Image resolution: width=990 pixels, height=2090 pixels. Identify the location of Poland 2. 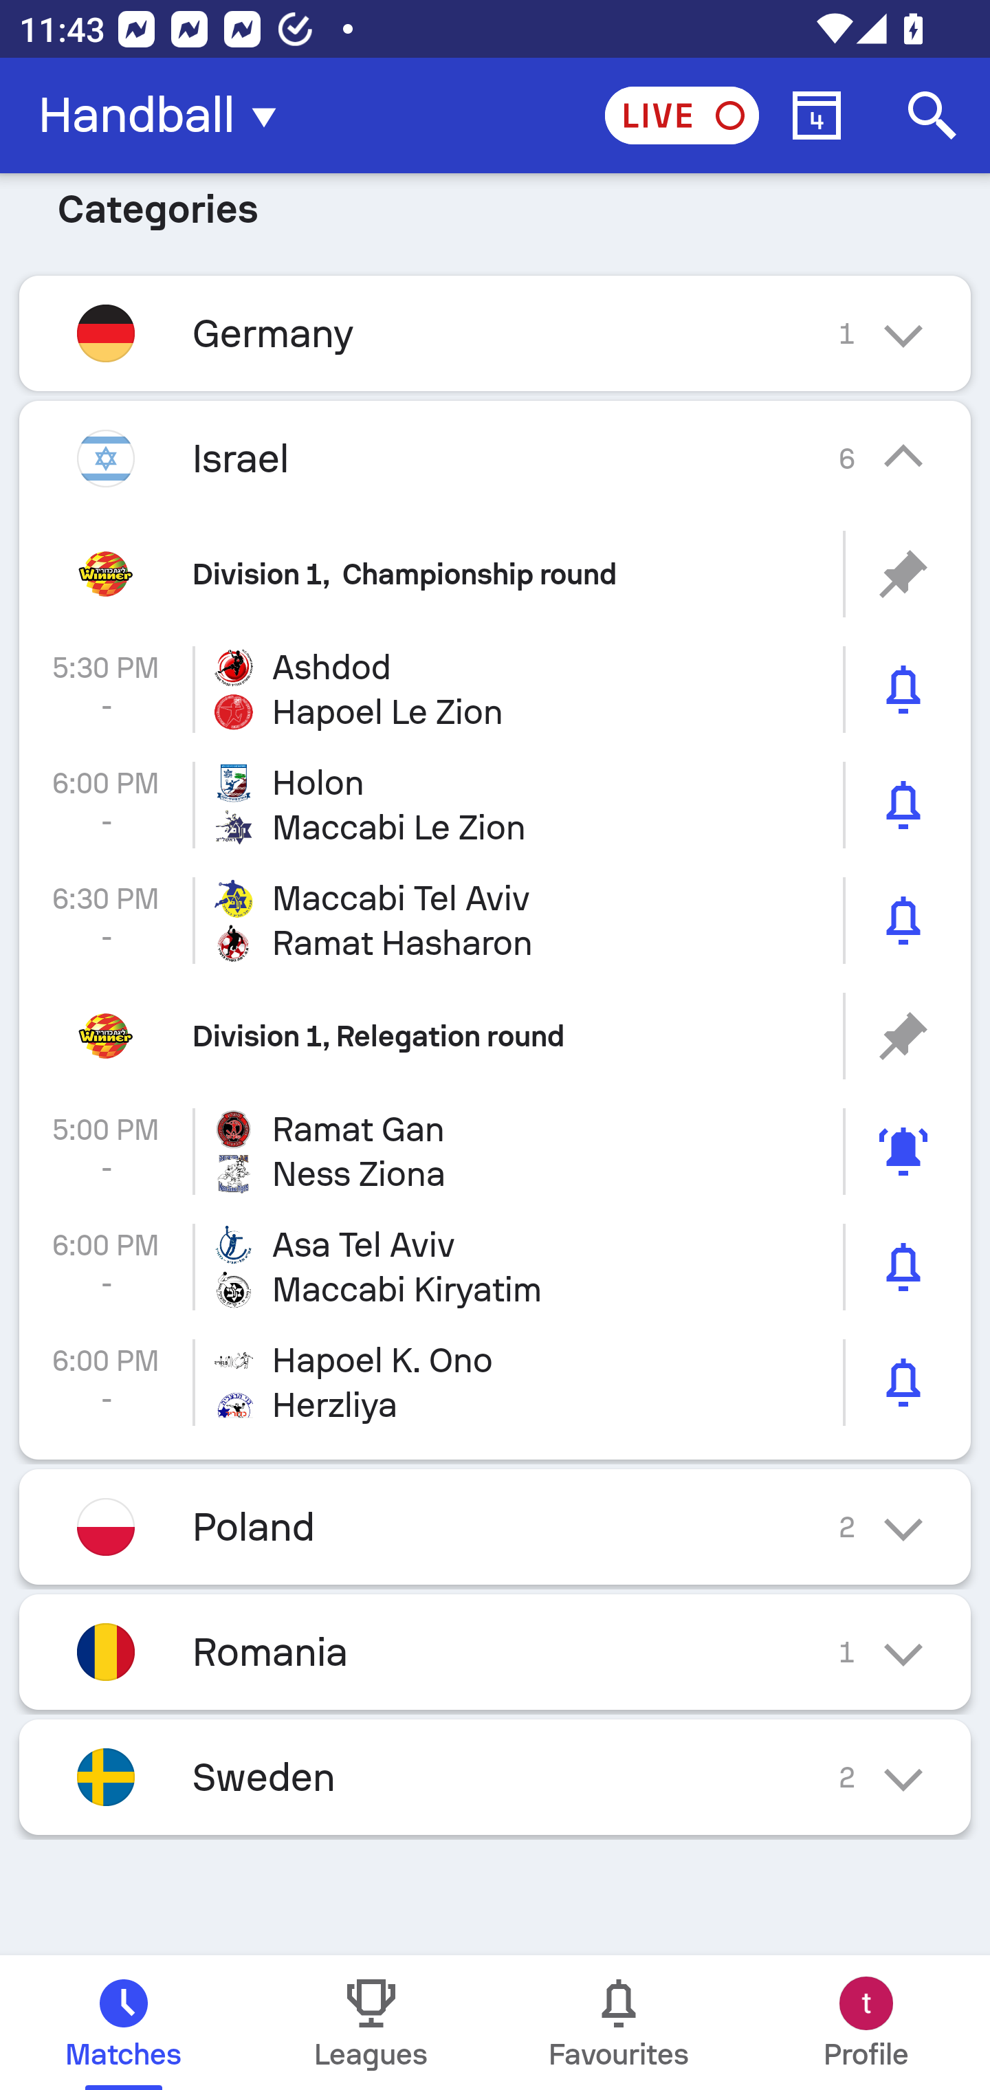
(495, 1526).